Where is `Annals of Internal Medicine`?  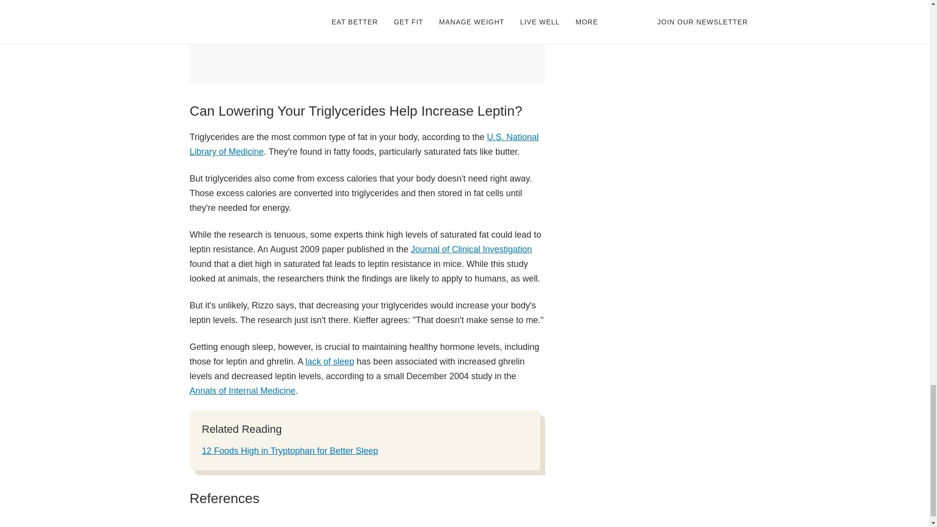
Annals of Internal Medicine is located at coordinates (353, 398).